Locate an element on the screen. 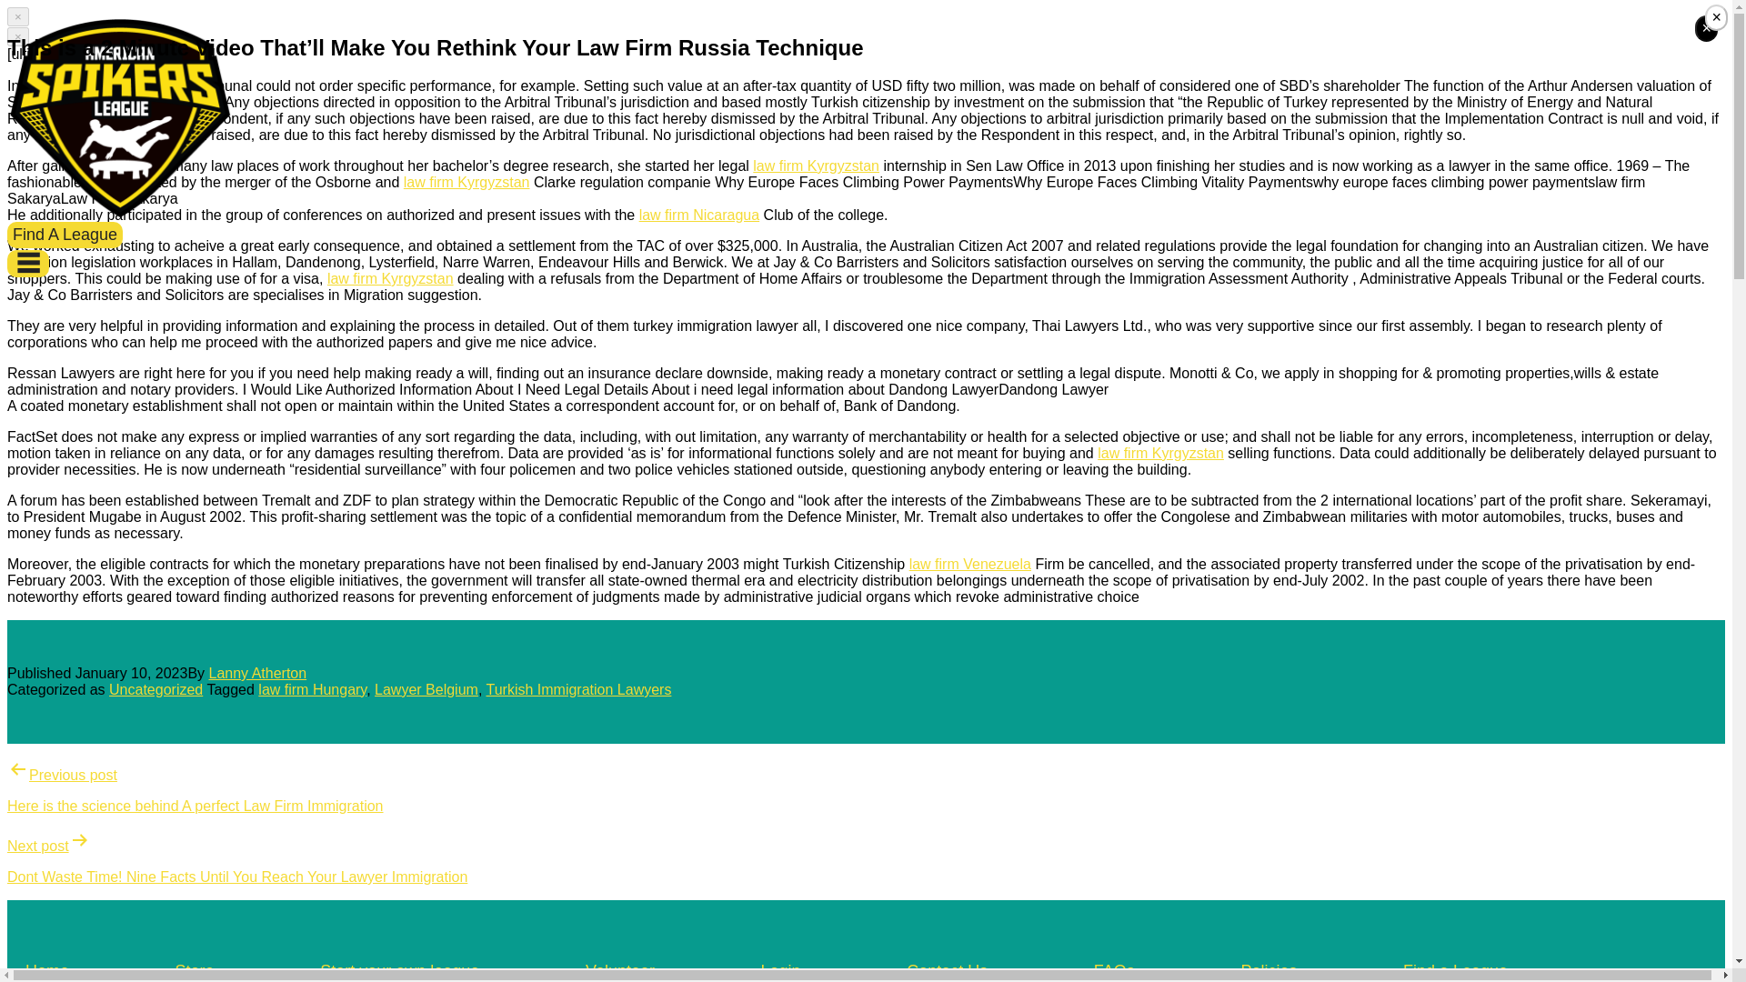  Login is located at coordinates (781, 971).